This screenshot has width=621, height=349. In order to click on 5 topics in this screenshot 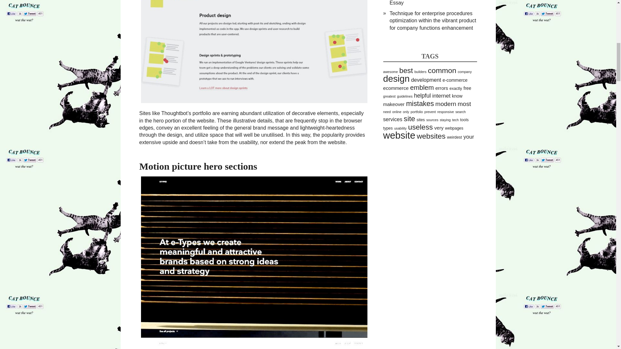, I will do `click(396, 88)`.